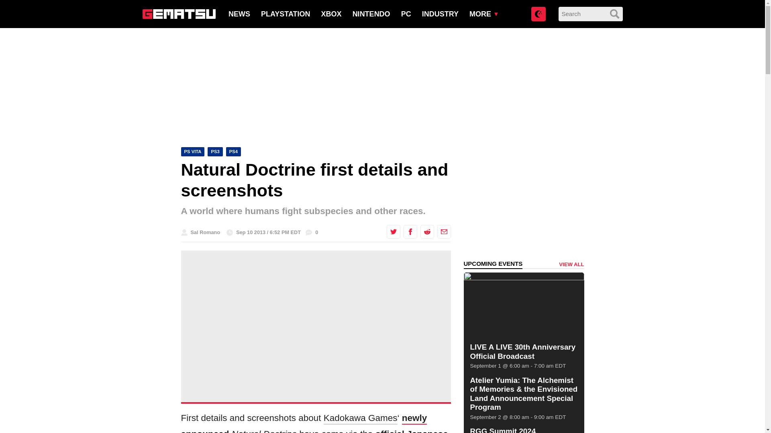  Describe the element at coordinates (286, 14) in the screenshot. I see `PLAYSTATION` at that location.